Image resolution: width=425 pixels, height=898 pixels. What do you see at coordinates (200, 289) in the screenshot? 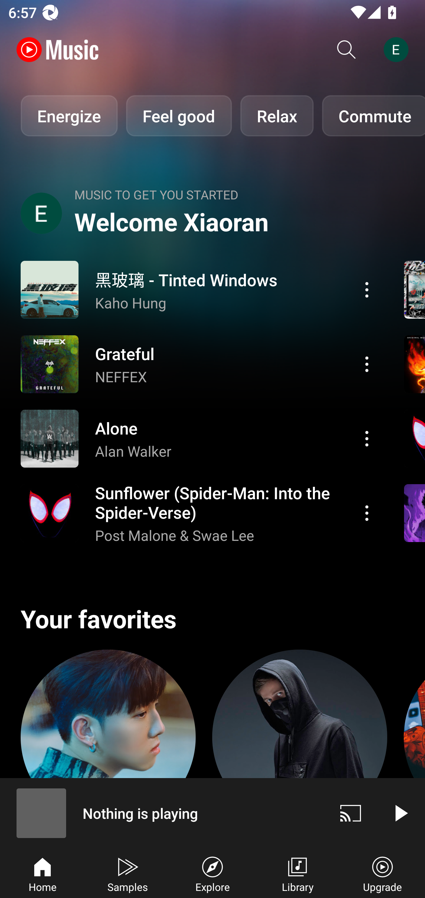
I see `Action menu` at bounding box center [200, 289].